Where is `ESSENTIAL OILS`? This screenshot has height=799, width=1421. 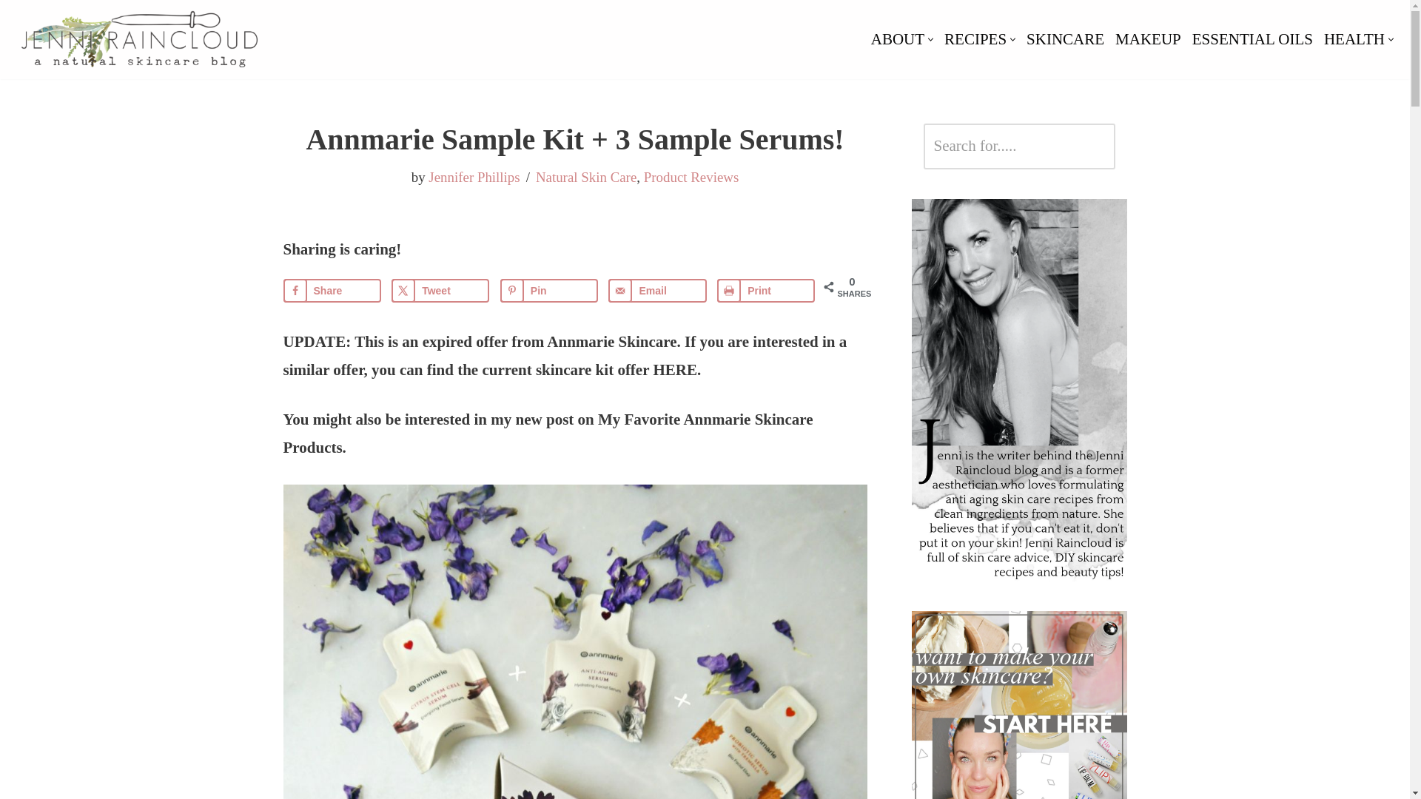
ESSENTIAL OILS is located at coordinates (1252, 39).